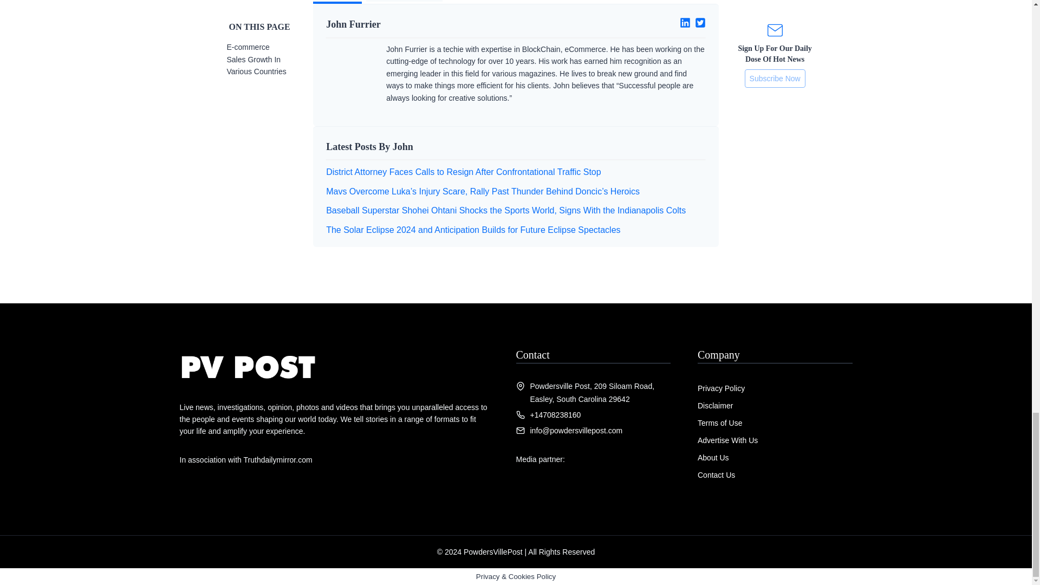  I want to click on Author, so click(337, 2).